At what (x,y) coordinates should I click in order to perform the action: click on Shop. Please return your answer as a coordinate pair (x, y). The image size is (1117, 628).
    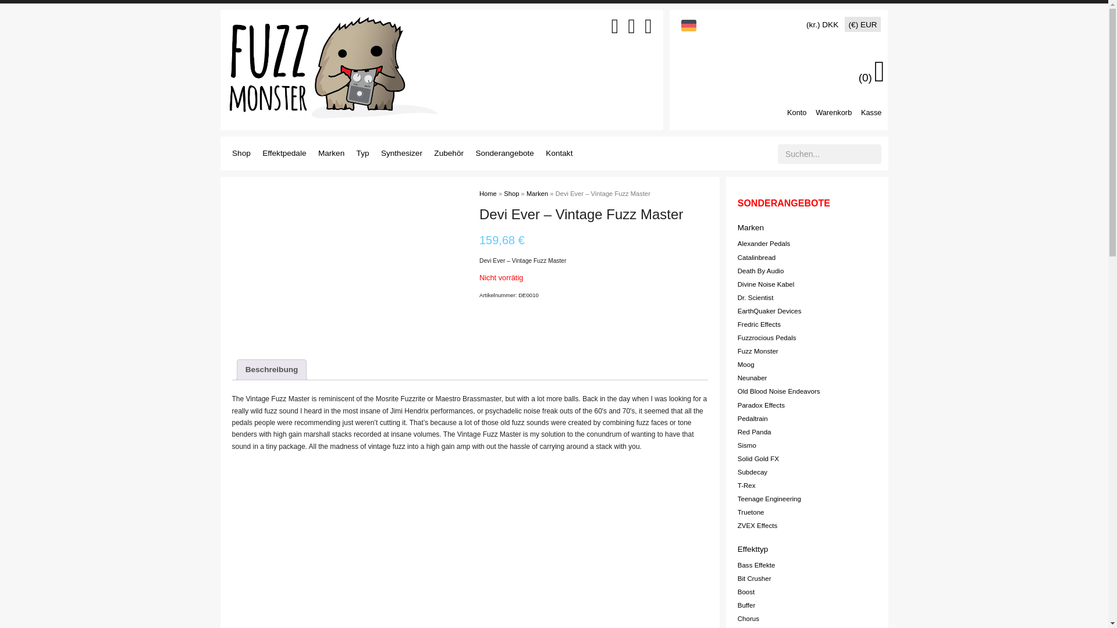
    Looking at the image, I should click on (241, 154).